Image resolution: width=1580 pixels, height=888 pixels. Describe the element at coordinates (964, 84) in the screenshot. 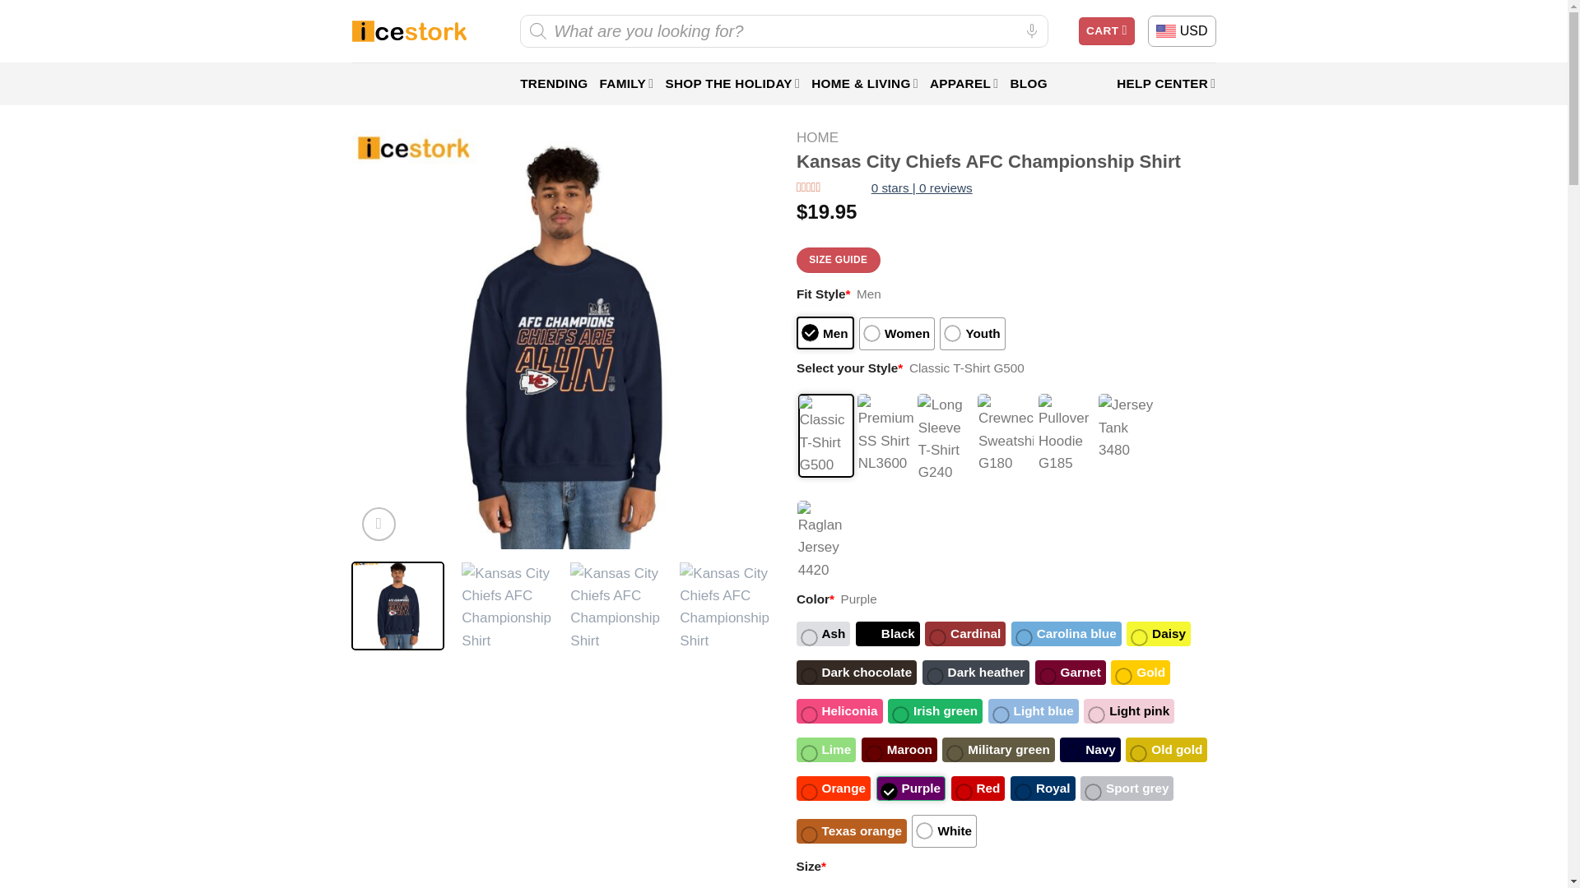

I see `APPAREL` at that location.